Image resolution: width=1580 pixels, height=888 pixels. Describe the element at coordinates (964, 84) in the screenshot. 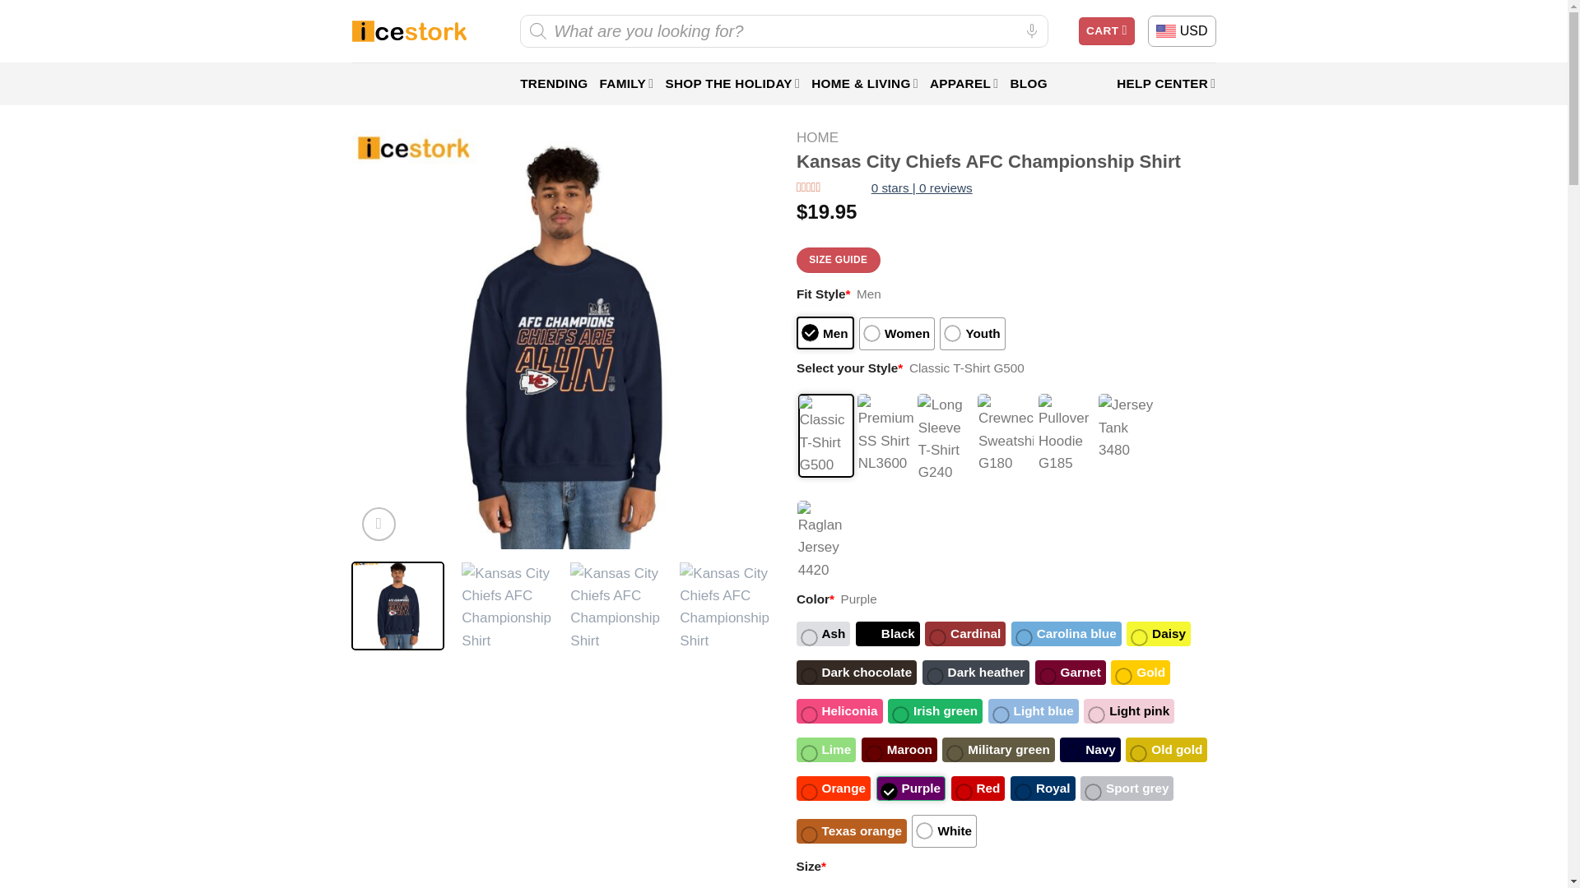

I see `APPAREL` at that location.